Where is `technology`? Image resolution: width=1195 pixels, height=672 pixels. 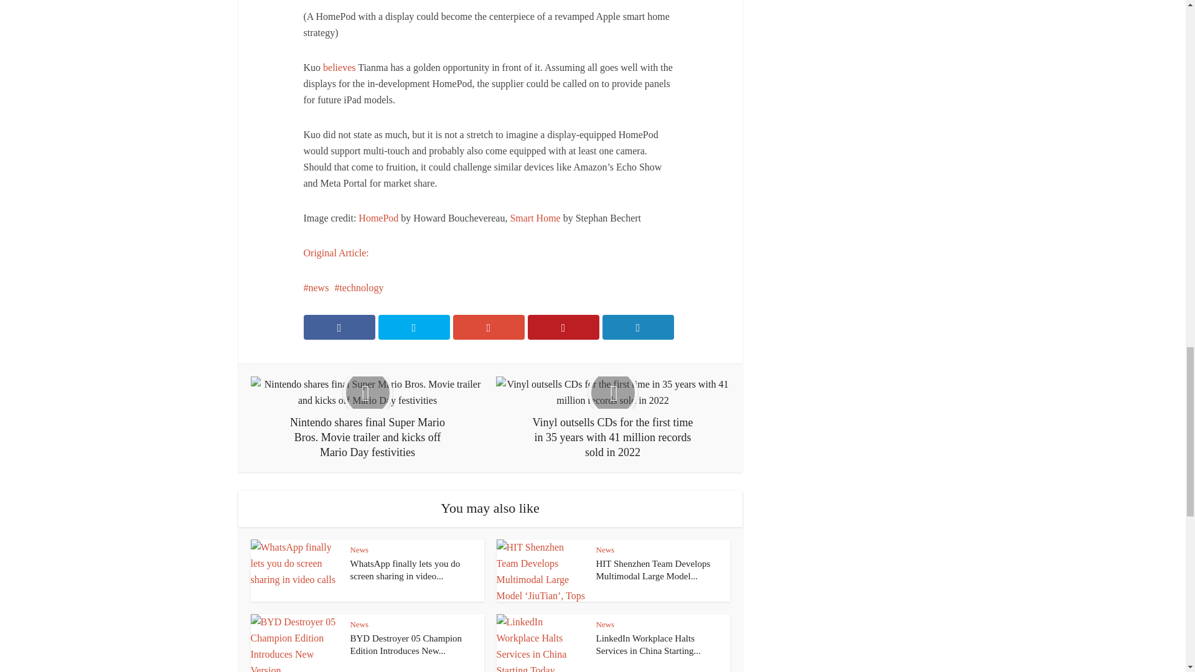
technology is located at coordinates (358, 287).